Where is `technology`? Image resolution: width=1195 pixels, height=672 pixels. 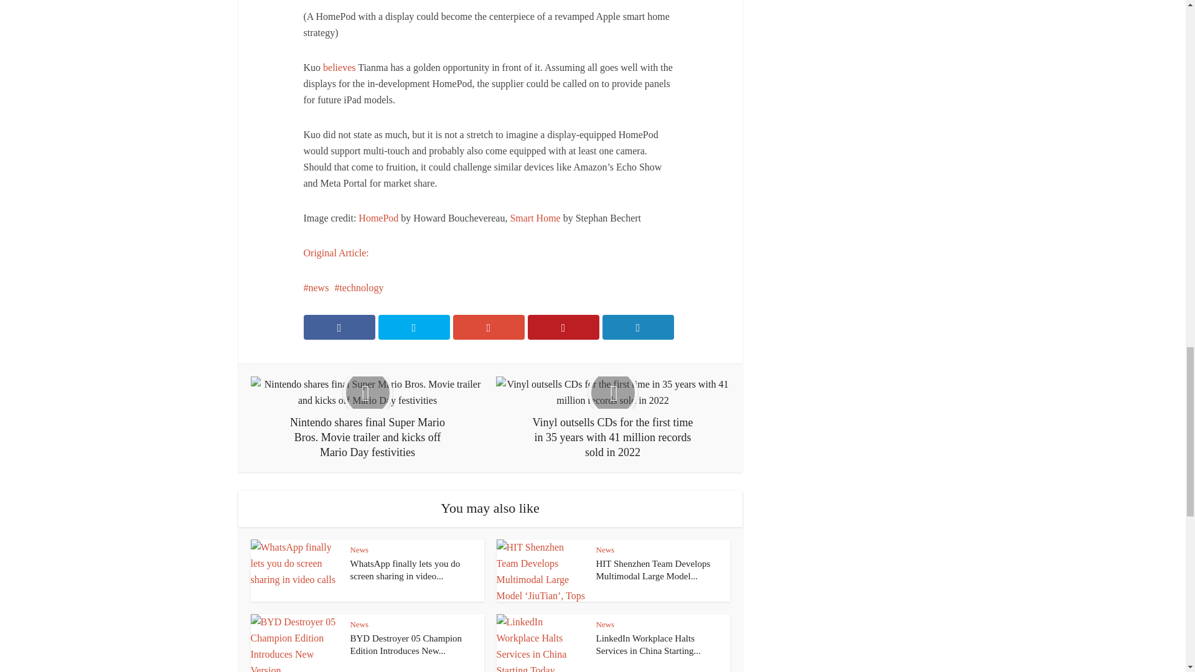
technology is located at coordinates (358, 287).